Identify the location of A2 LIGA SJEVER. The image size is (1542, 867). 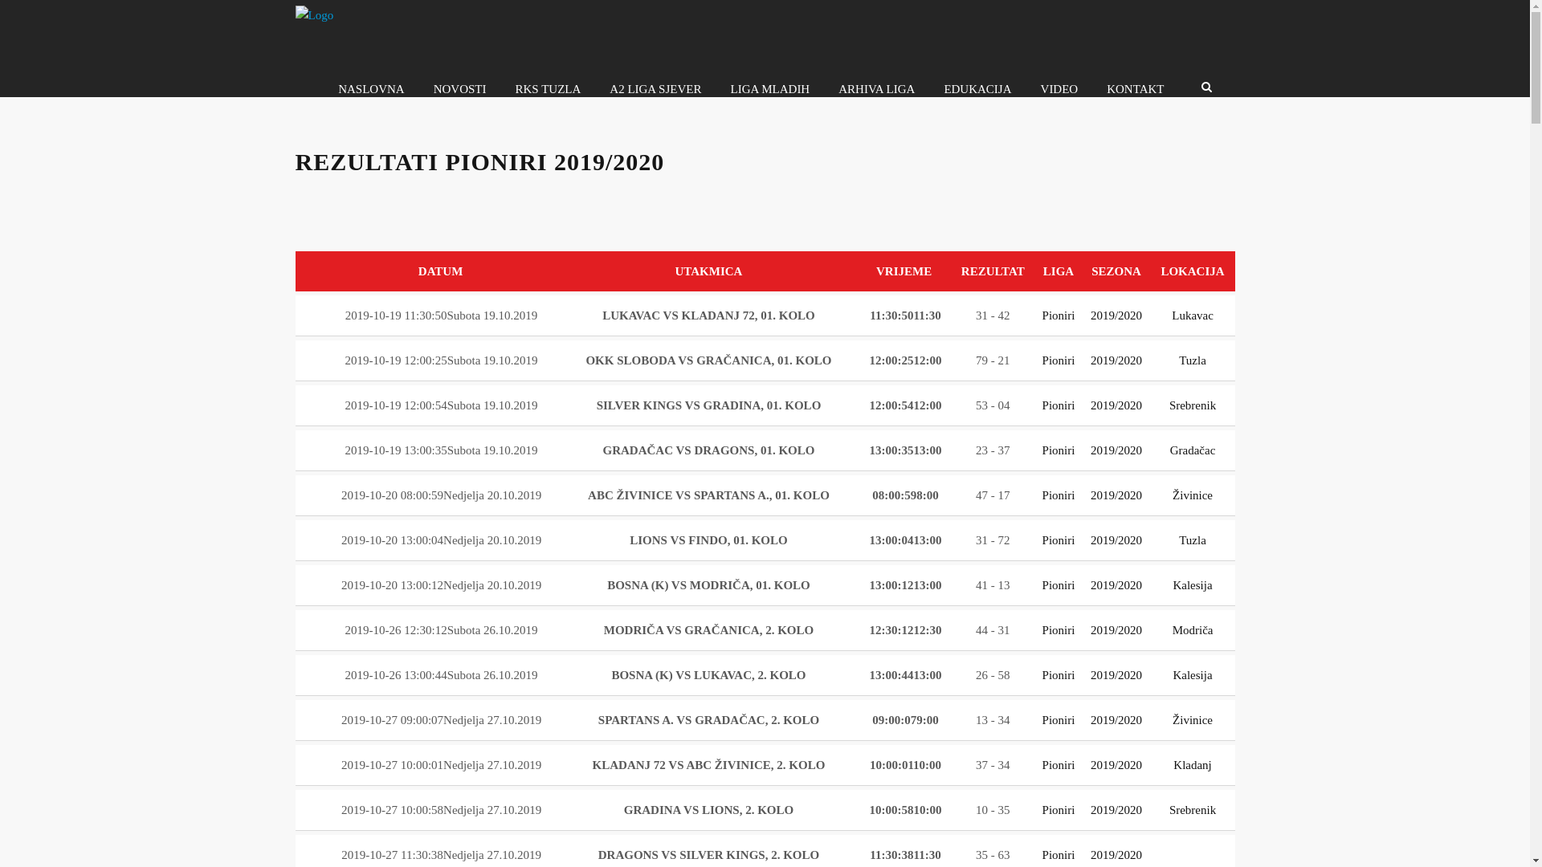
(655, 89).